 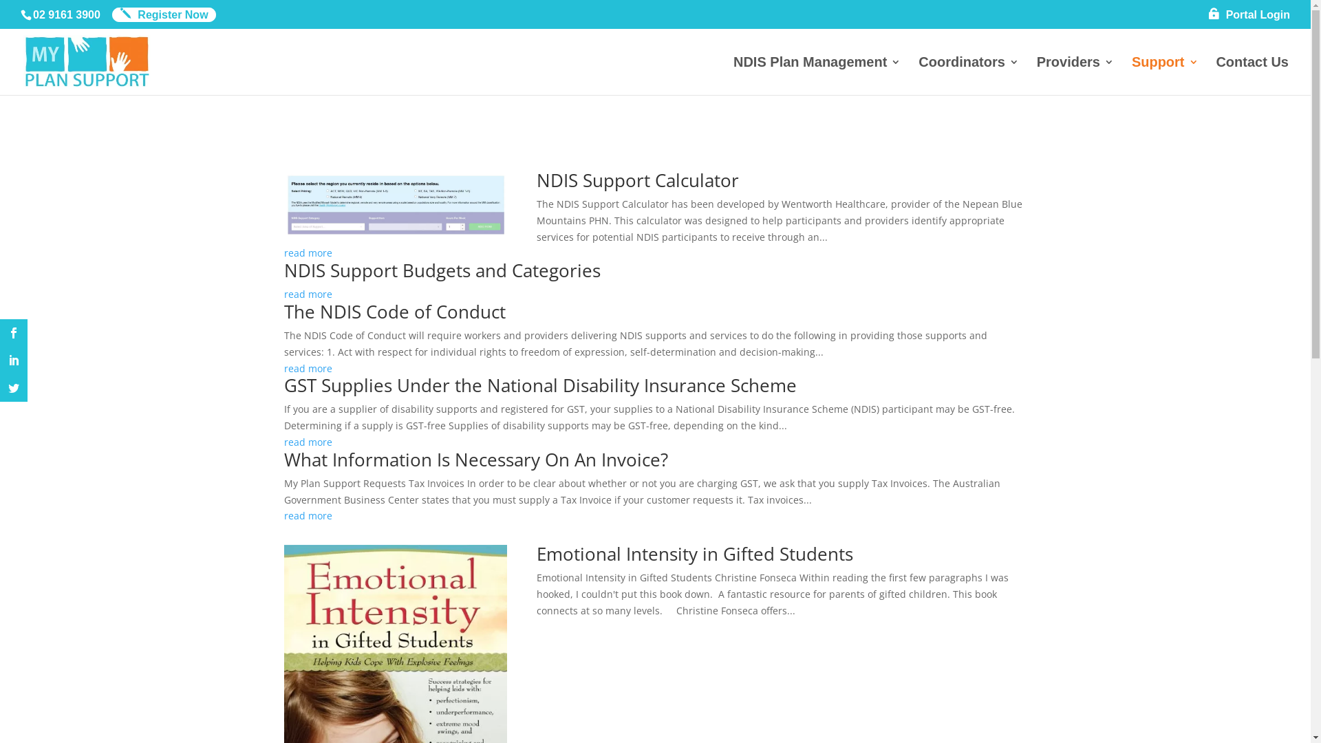 What do you see at coordinates (969, 76) in the screenshot?
I see `Coordinators` at bounding box center [969, 76].